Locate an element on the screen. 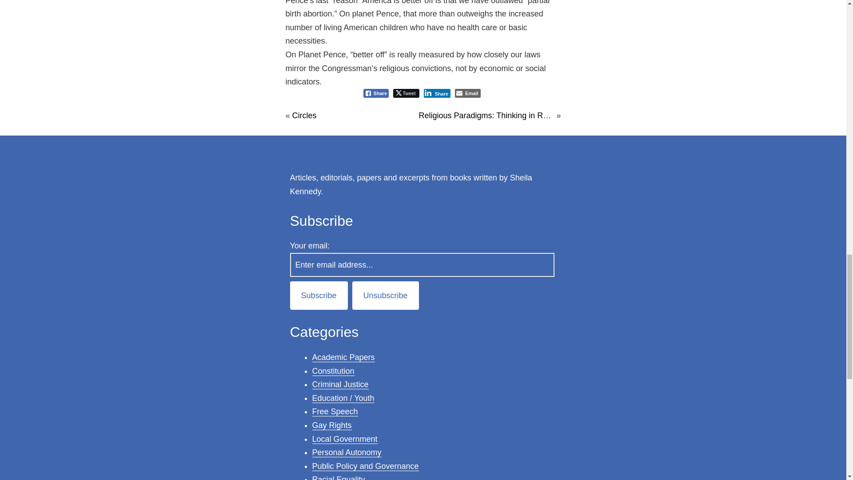 This screenshot has height=480, width=853. Share is located at coordinates (376, 93).